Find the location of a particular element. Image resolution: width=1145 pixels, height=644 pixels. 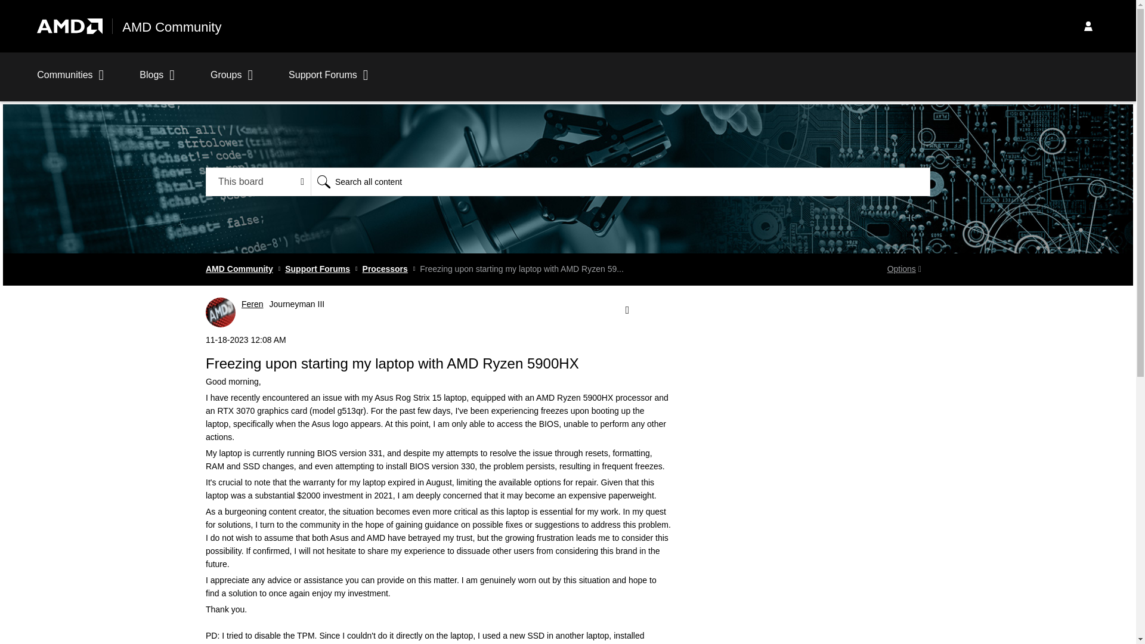

AMD Community is located at coordinates (172, 27).